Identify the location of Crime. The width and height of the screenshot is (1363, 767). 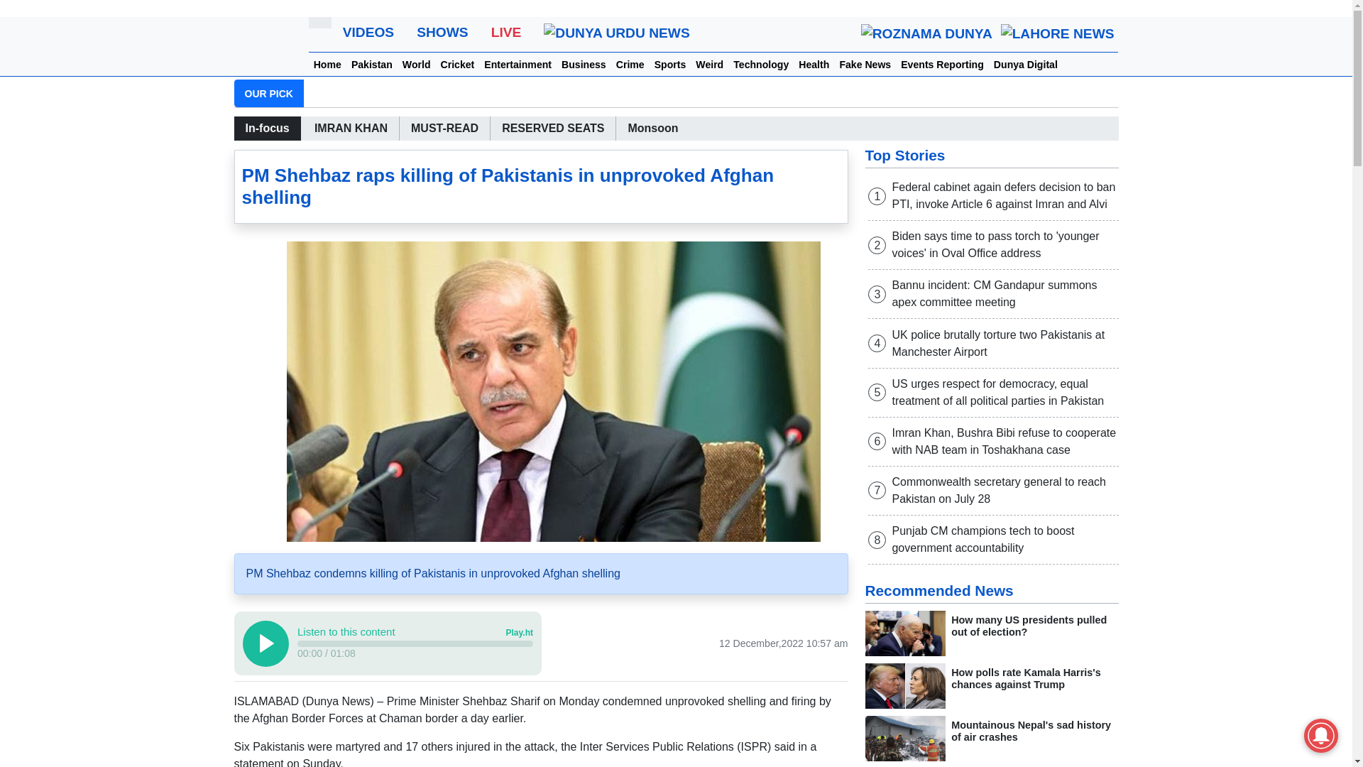
(630, 65).